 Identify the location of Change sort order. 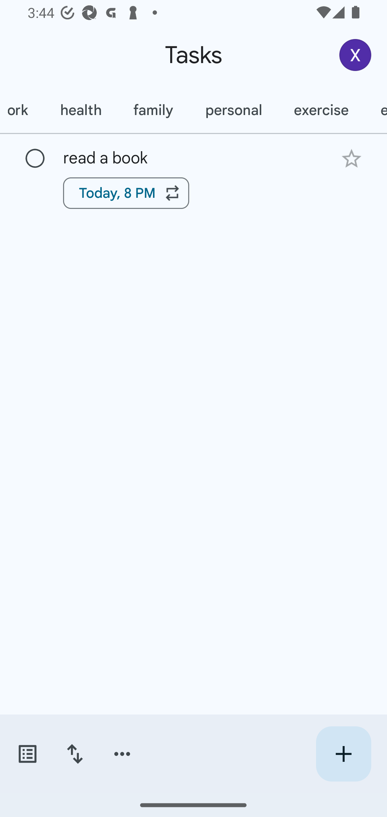
(75, 754).